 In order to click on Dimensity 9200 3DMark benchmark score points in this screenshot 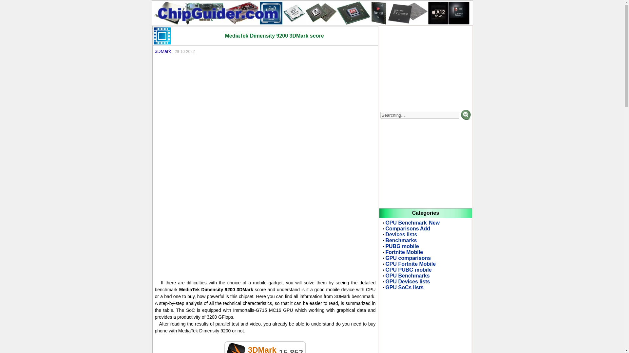, I will do `click(162, 36)`.